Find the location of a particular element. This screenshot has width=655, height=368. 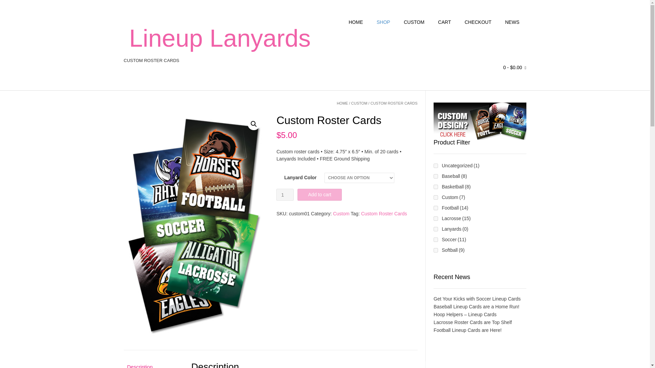

46 is located at coordinates (436, 176).